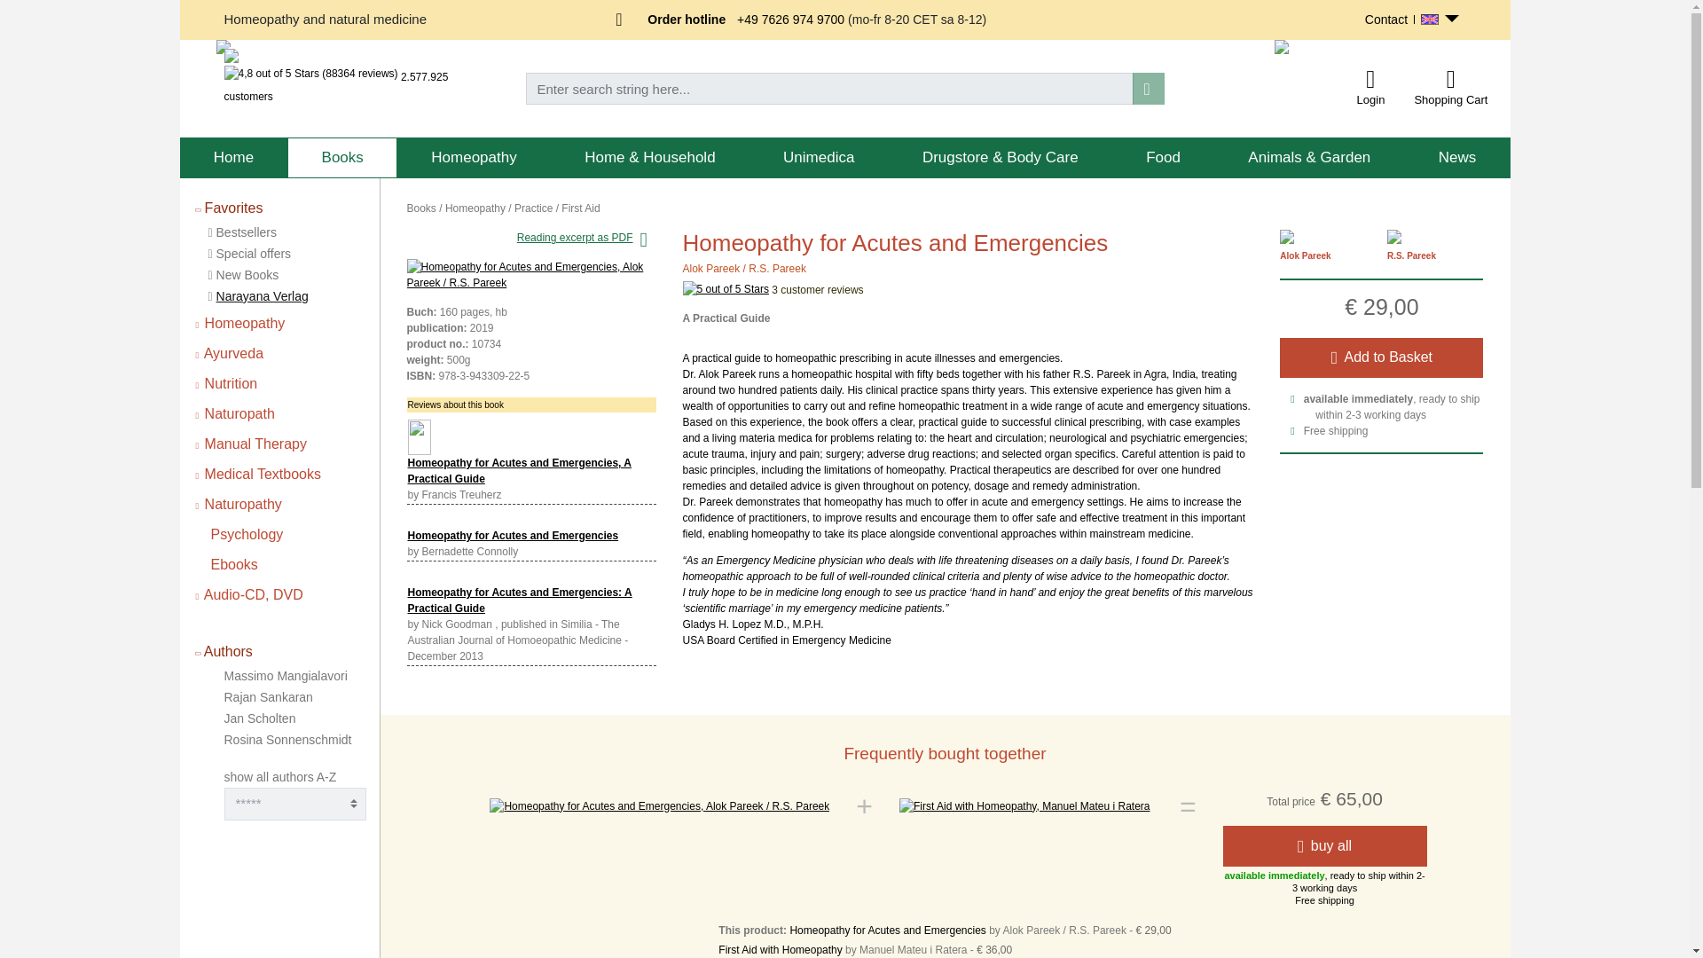 The height and width of the screenshot is (958, 1703). Describe the element at coordinates (267, 696) in the screenshot. I see `Rajan Sankaran` at that location.